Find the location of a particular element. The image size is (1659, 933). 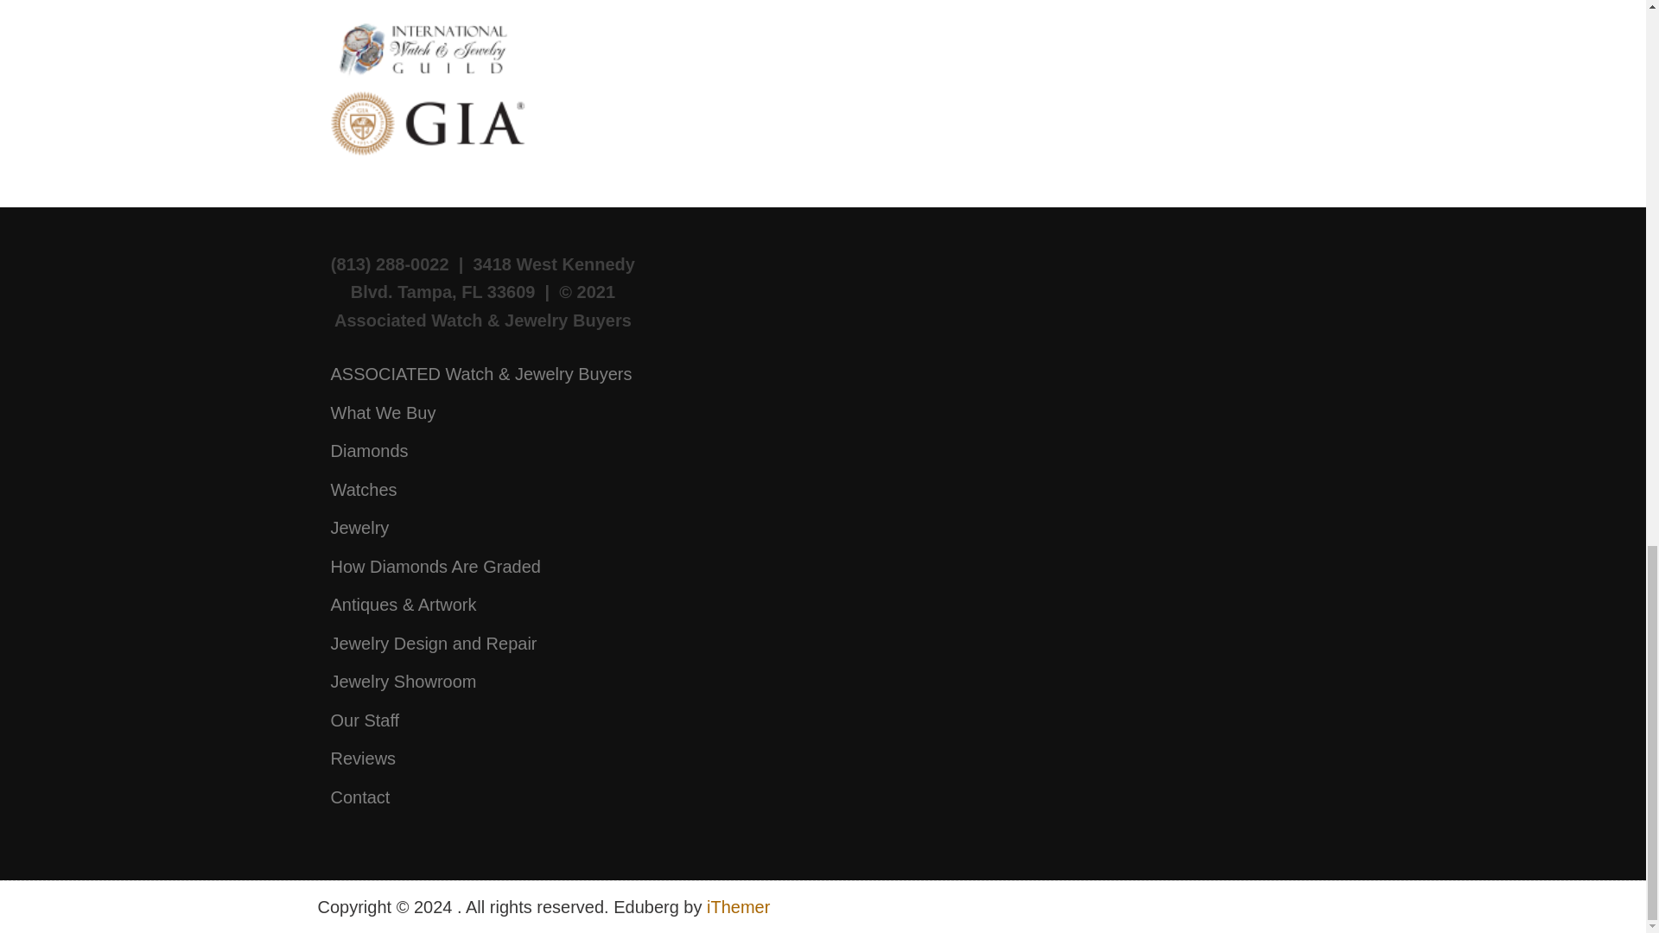

Watches is located at coordinates (363, 489).